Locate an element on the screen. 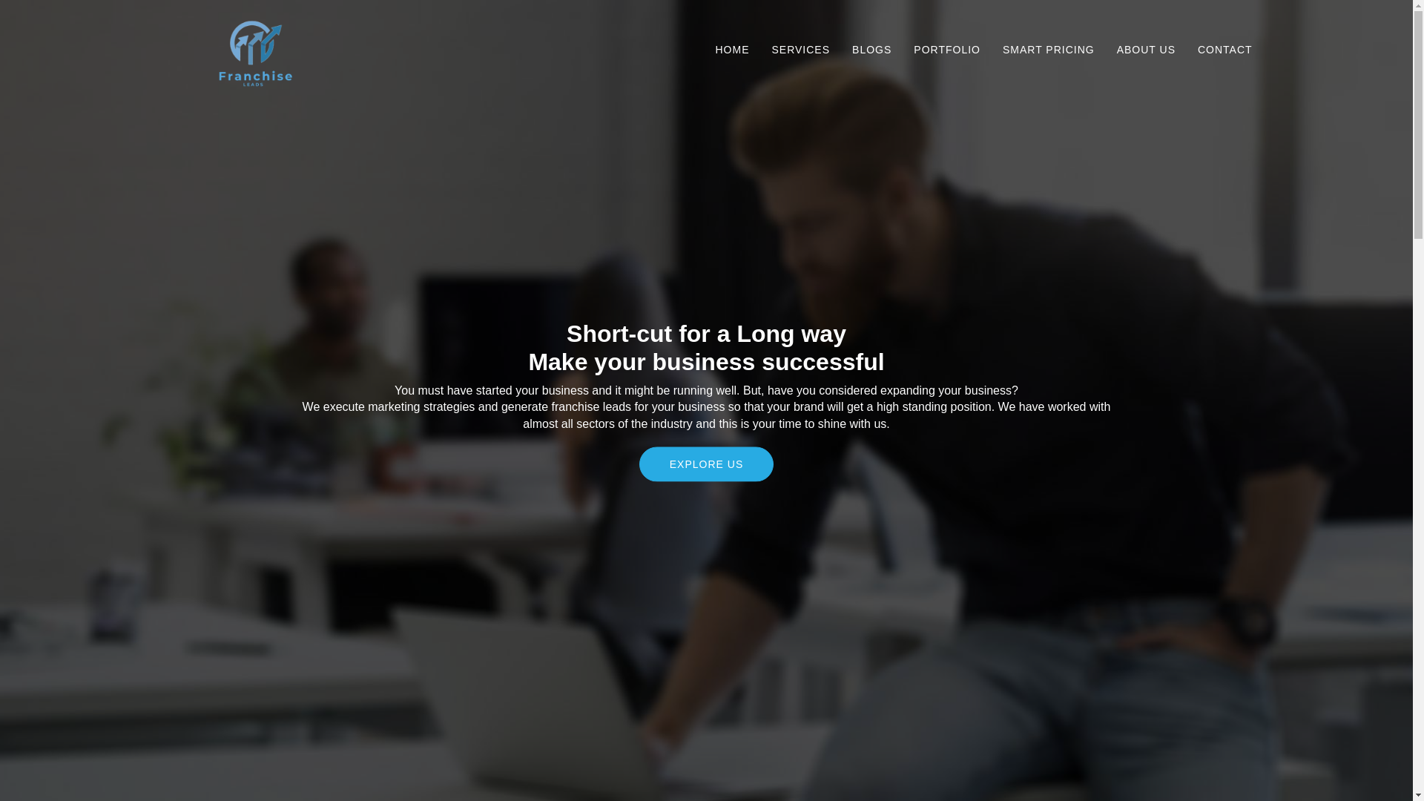 The image size is (1424, 801). BLOGS is located at coordinates (872, 49).